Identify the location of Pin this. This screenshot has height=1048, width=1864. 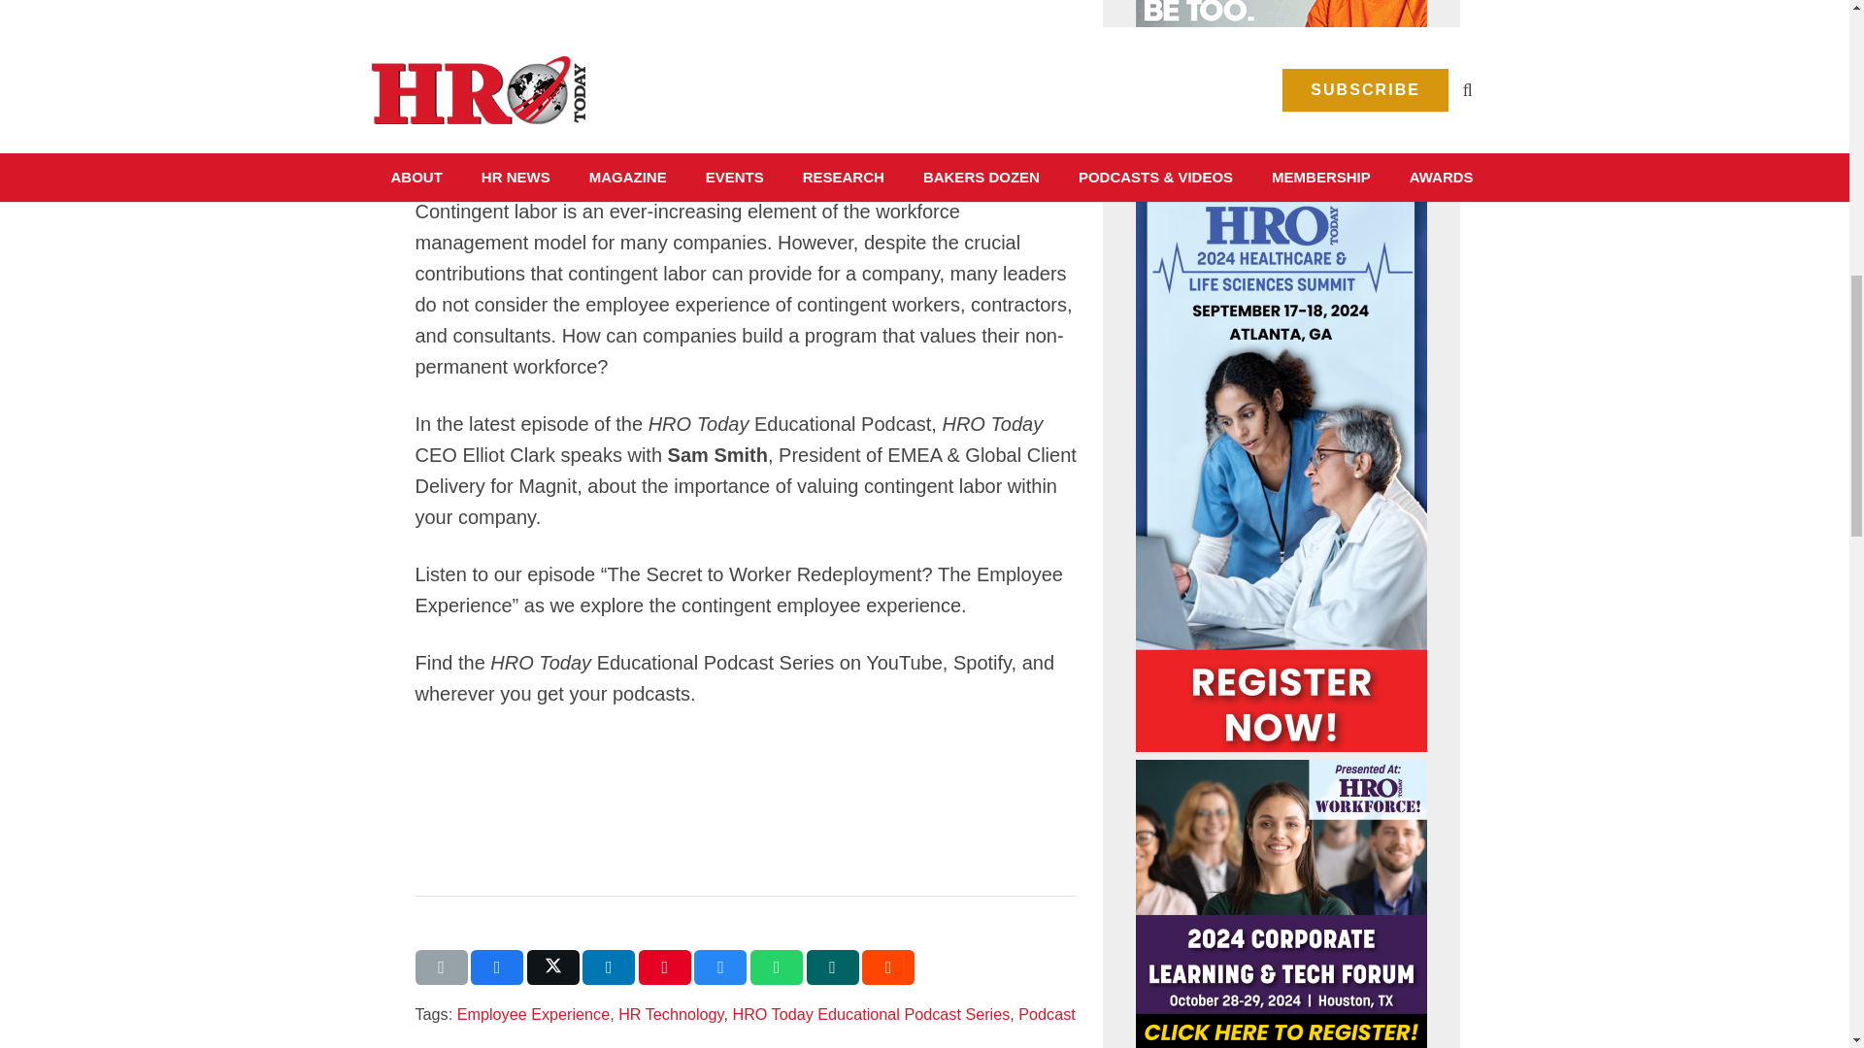
(665, 966).